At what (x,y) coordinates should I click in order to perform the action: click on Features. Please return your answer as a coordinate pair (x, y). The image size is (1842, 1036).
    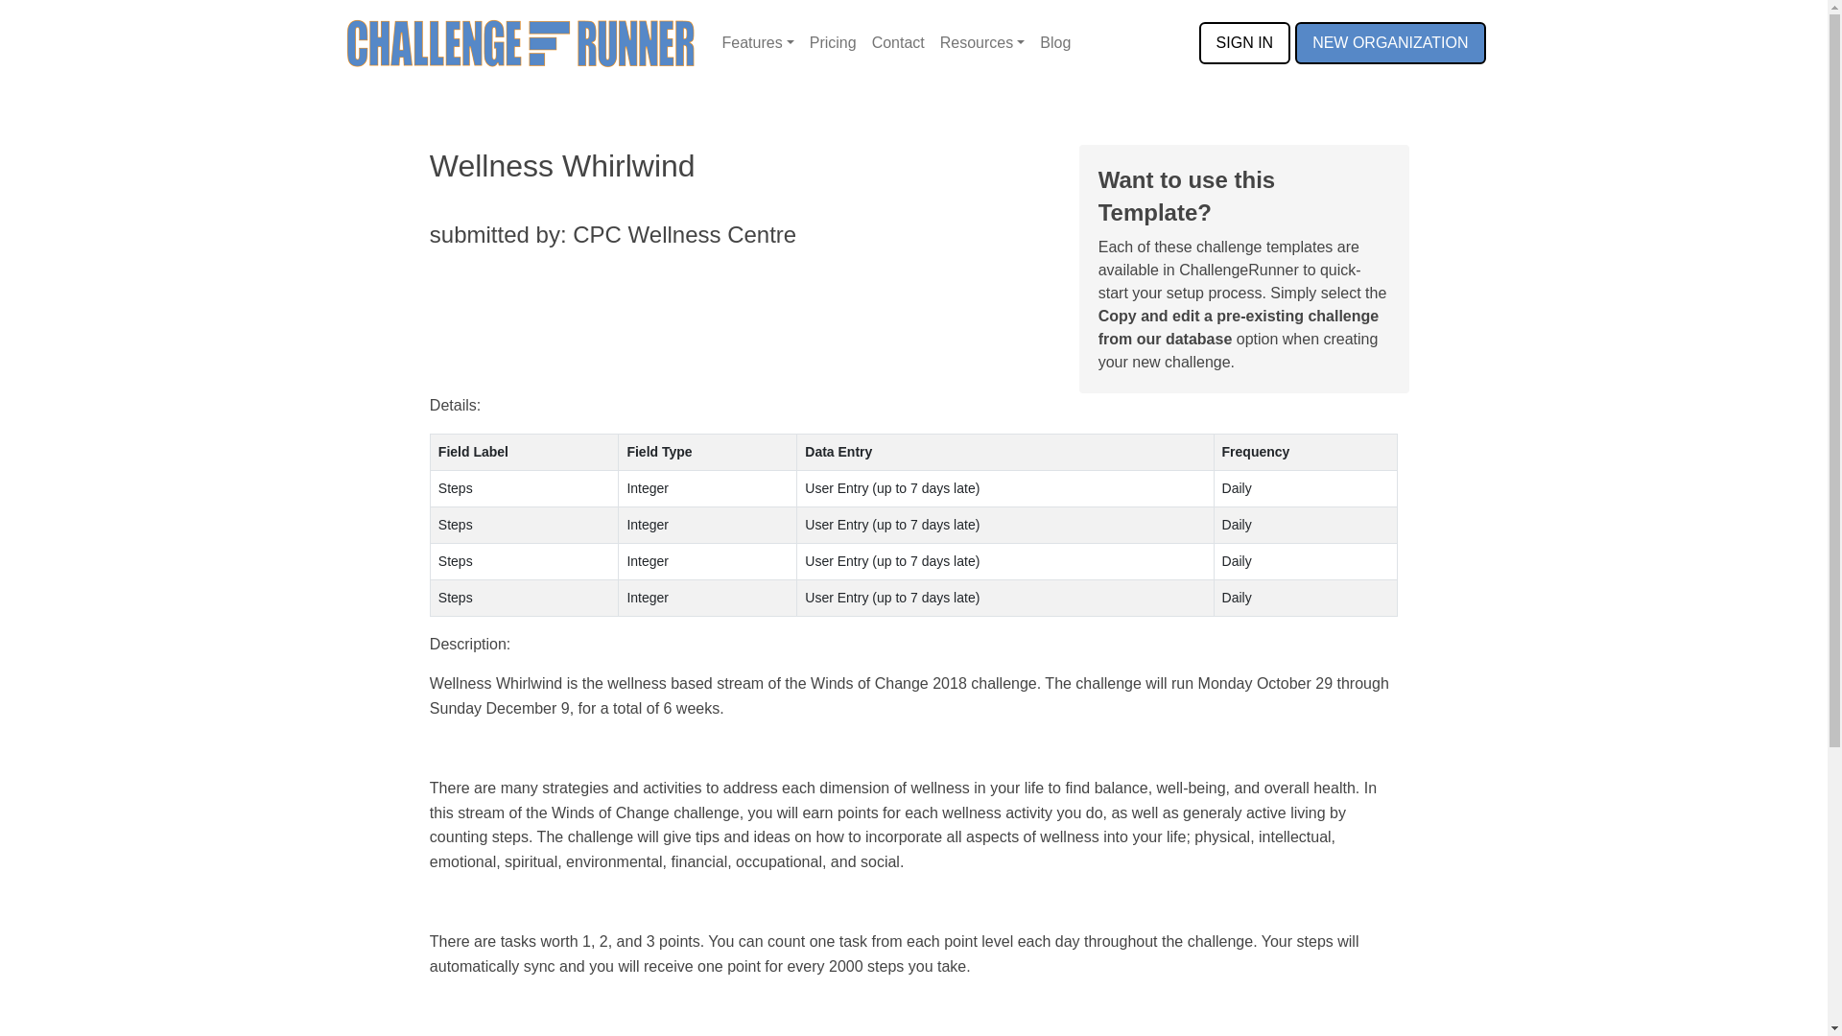
    Looking at the image, I should click on (758, 42).